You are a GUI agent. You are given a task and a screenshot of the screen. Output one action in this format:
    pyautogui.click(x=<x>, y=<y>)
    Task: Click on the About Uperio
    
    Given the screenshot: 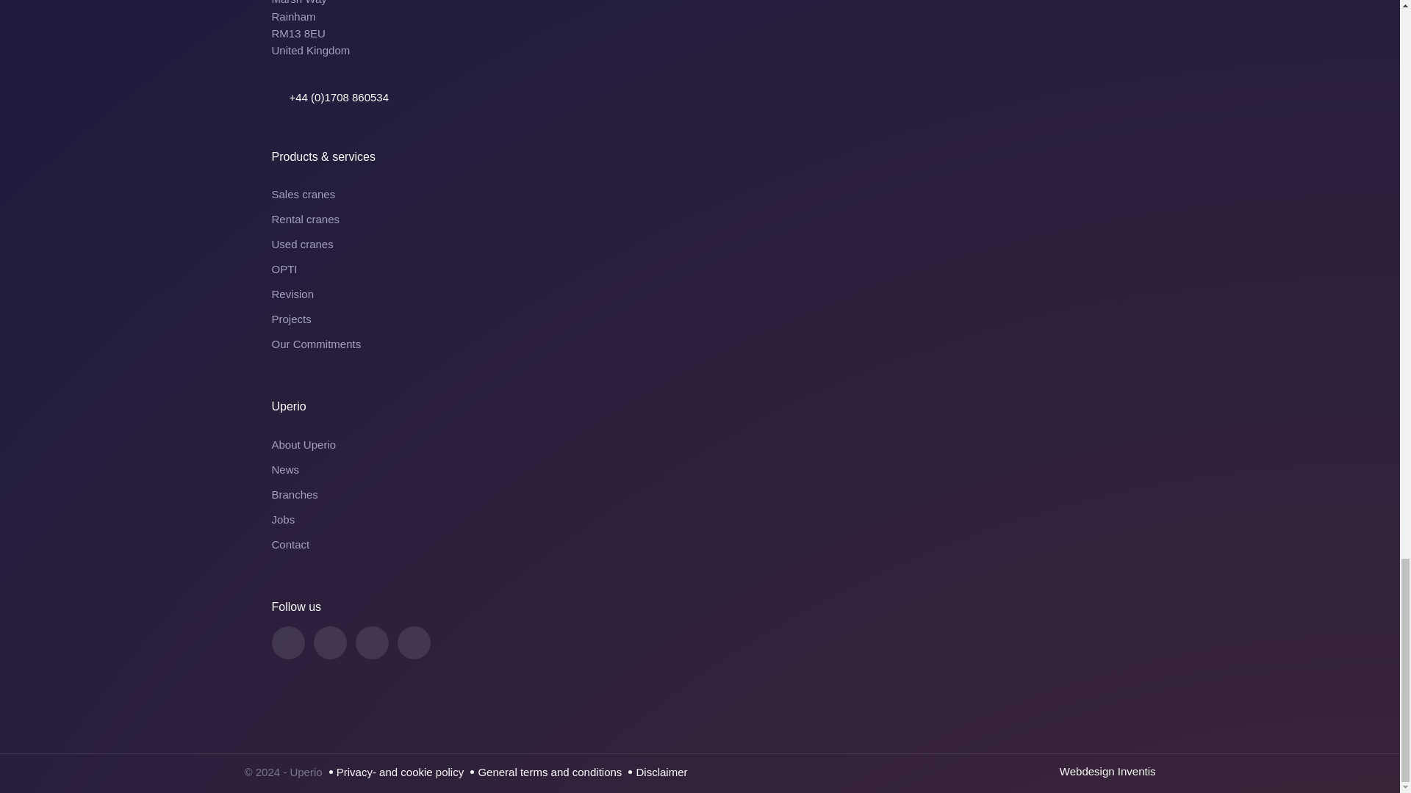 What is the action you would take?
    pyautogui.click(x=700, y=445)
    